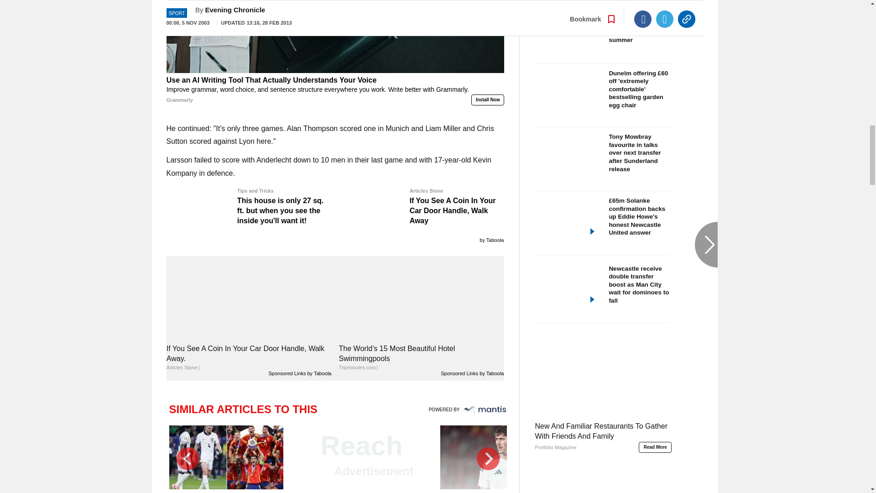 Image resolution: width=876 pixels, height=493 pixels. I want to click on Use an AI Writing Tool That Actually Understands Your Voice, so click(335, 90).